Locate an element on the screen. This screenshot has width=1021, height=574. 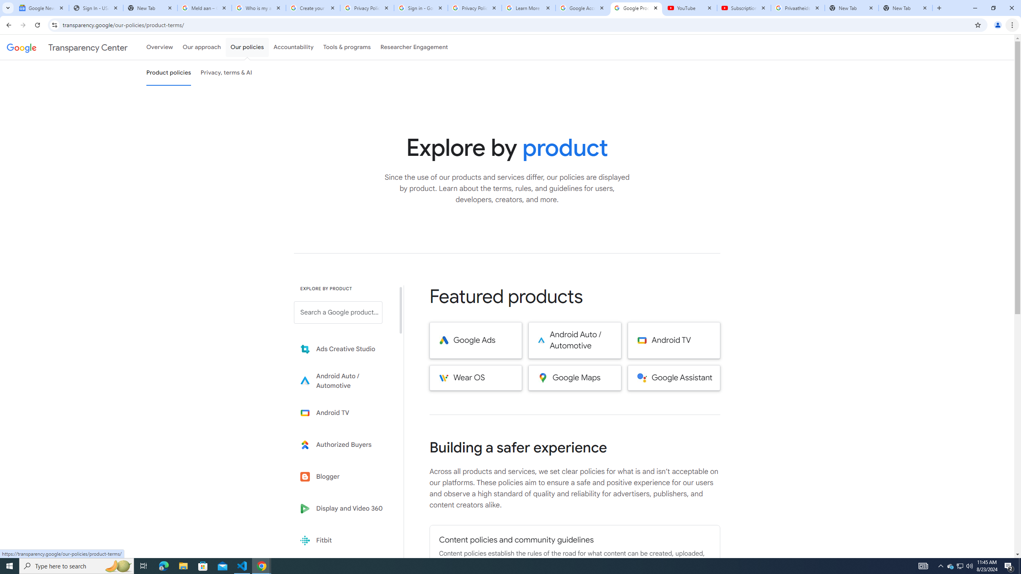
Blogger is located at coordinates (344, 477).